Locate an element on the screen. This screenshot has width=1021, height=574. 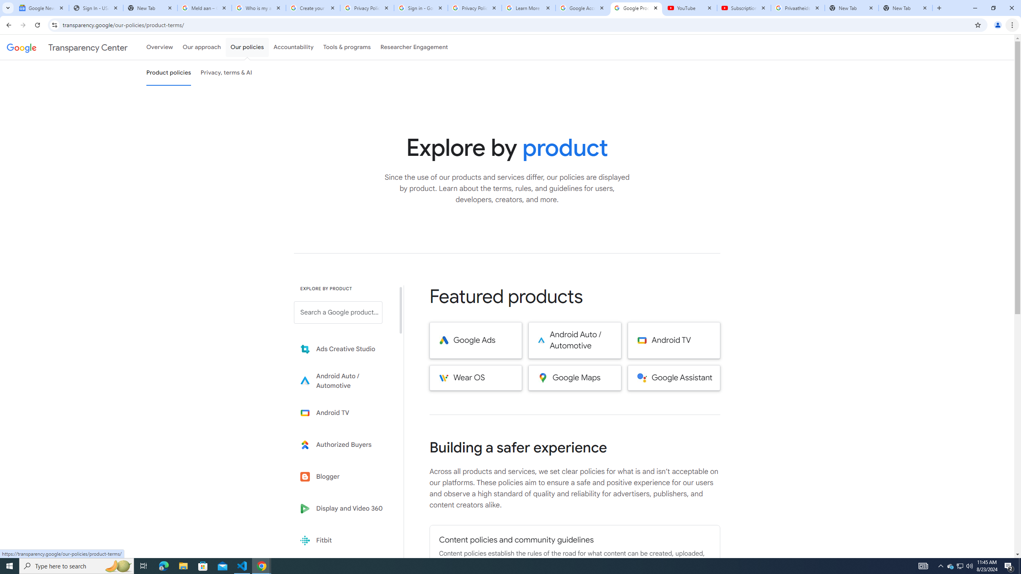
Blogger is located at coordinates (344, 477).